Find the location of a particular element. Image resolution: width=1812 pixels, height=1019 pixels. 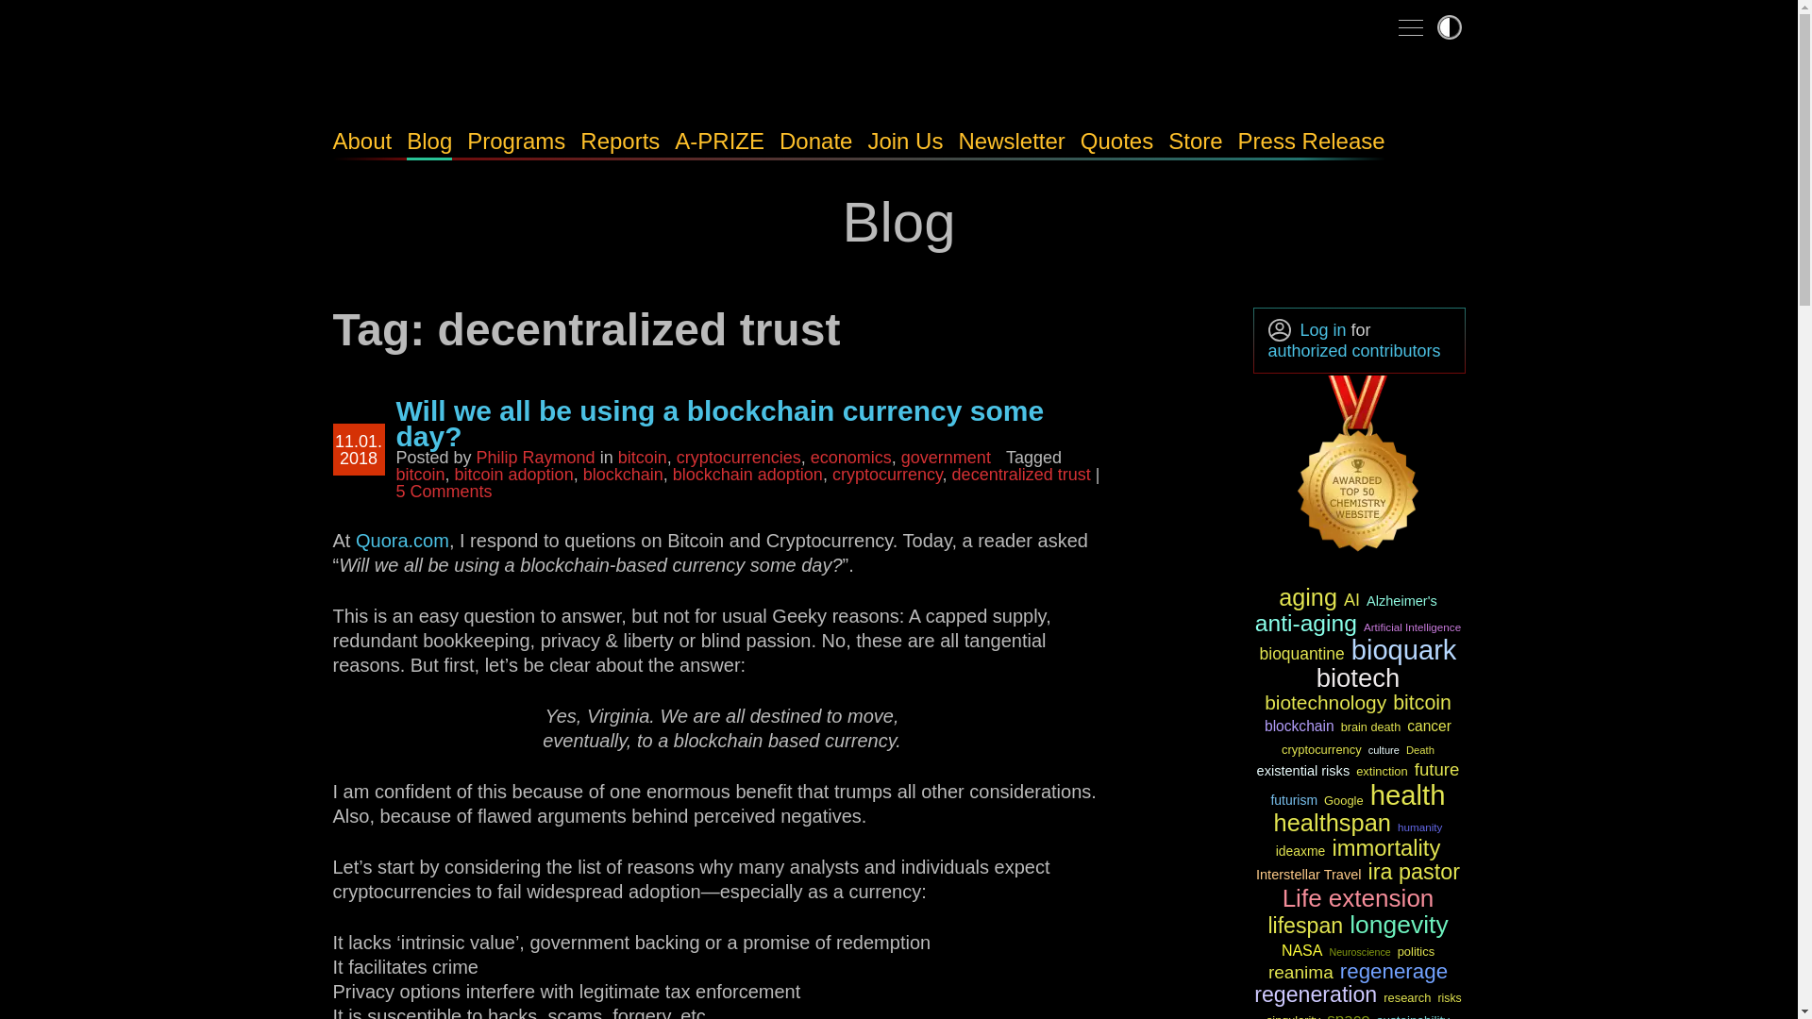

Donate is located at coordinates (815, 142).